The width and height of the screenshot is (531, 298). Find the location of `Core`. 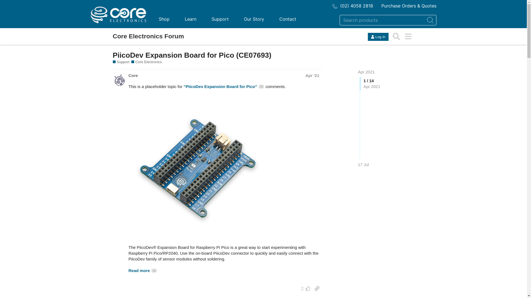

Core is located at coordinates (133, 76).